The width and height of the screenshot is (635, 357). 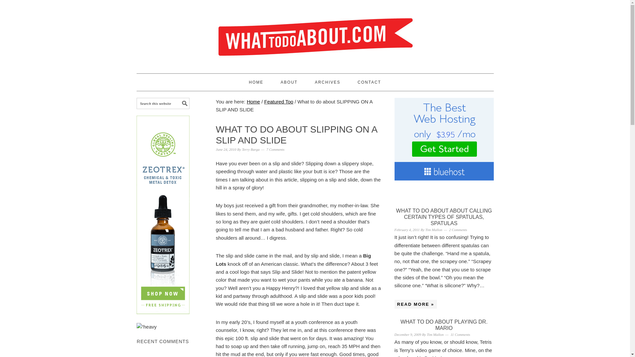 I want to click on ARCHIVES, so click(x=327, y=82).